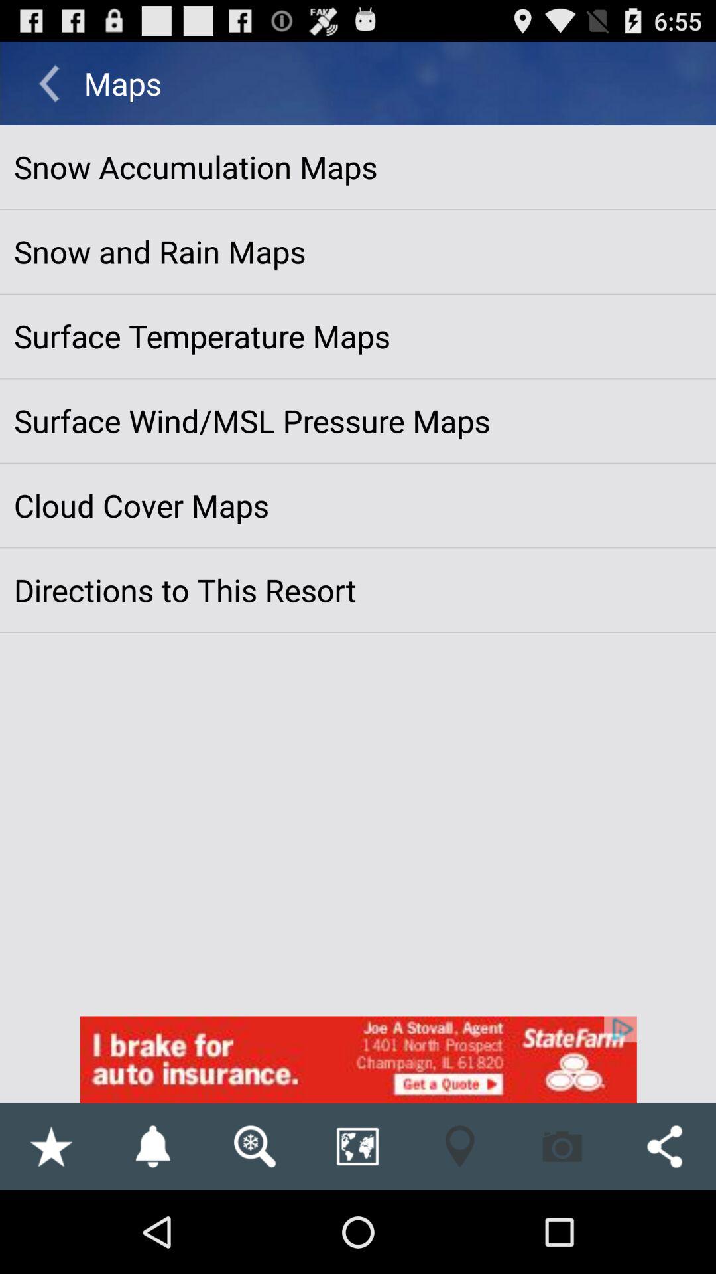  What do you see at coordinates (664, 1147) in the screenshot?
I see `click the share button on the bottom right corner of the web page` at bounding box center [664, 1147].